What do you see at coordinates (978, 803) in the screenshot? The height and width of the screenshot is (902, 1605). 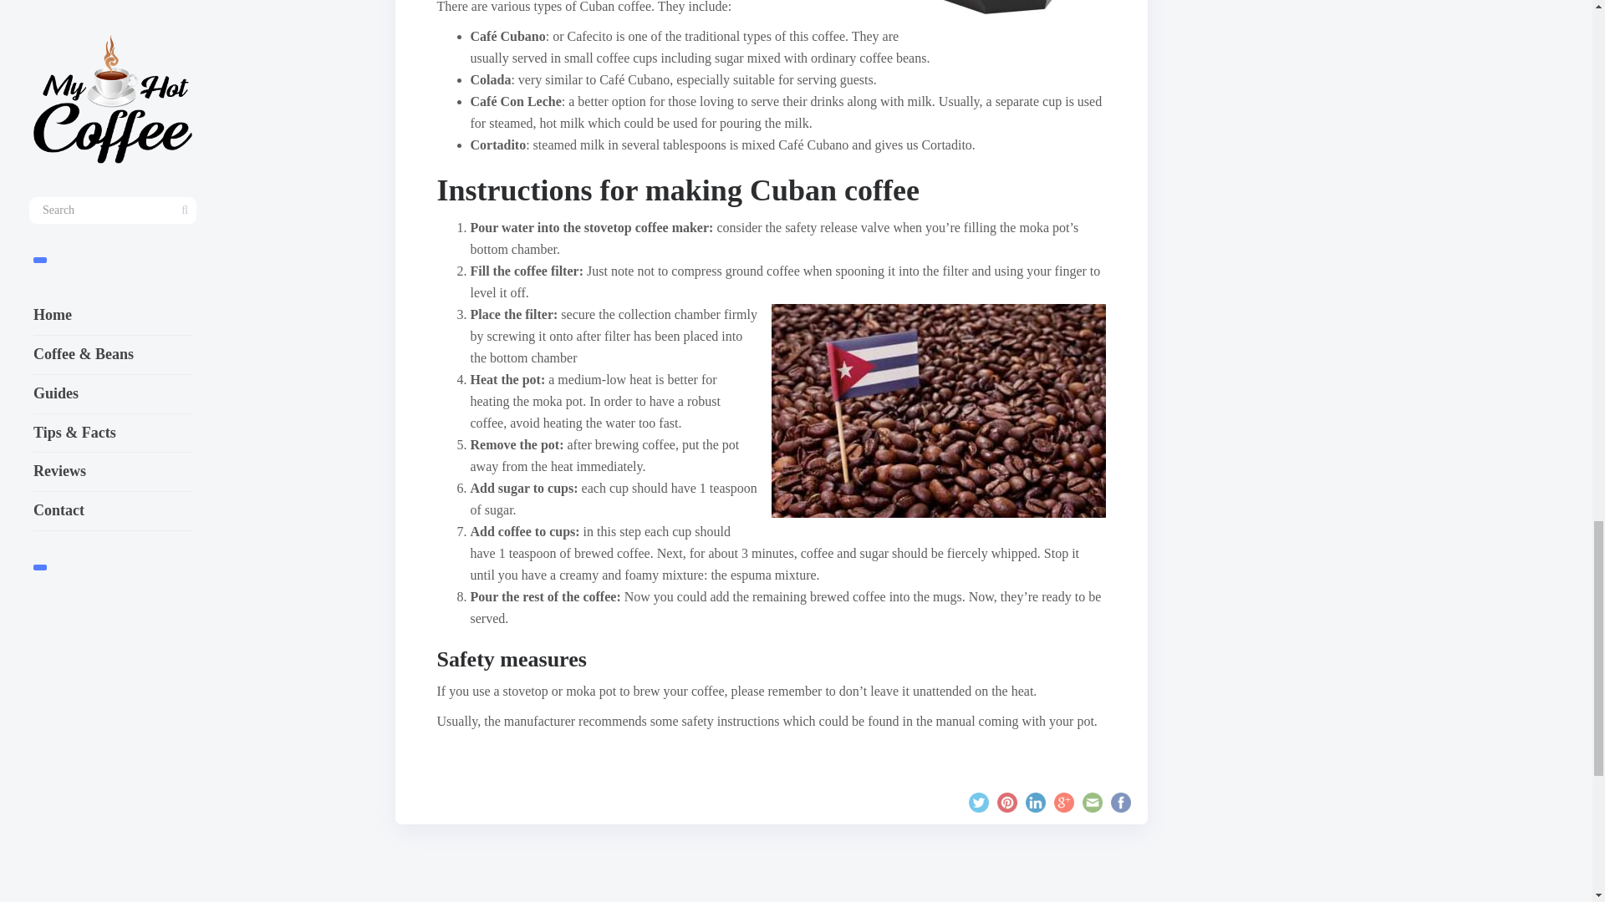 I see `Twitter` at bounding box center [978, 803].